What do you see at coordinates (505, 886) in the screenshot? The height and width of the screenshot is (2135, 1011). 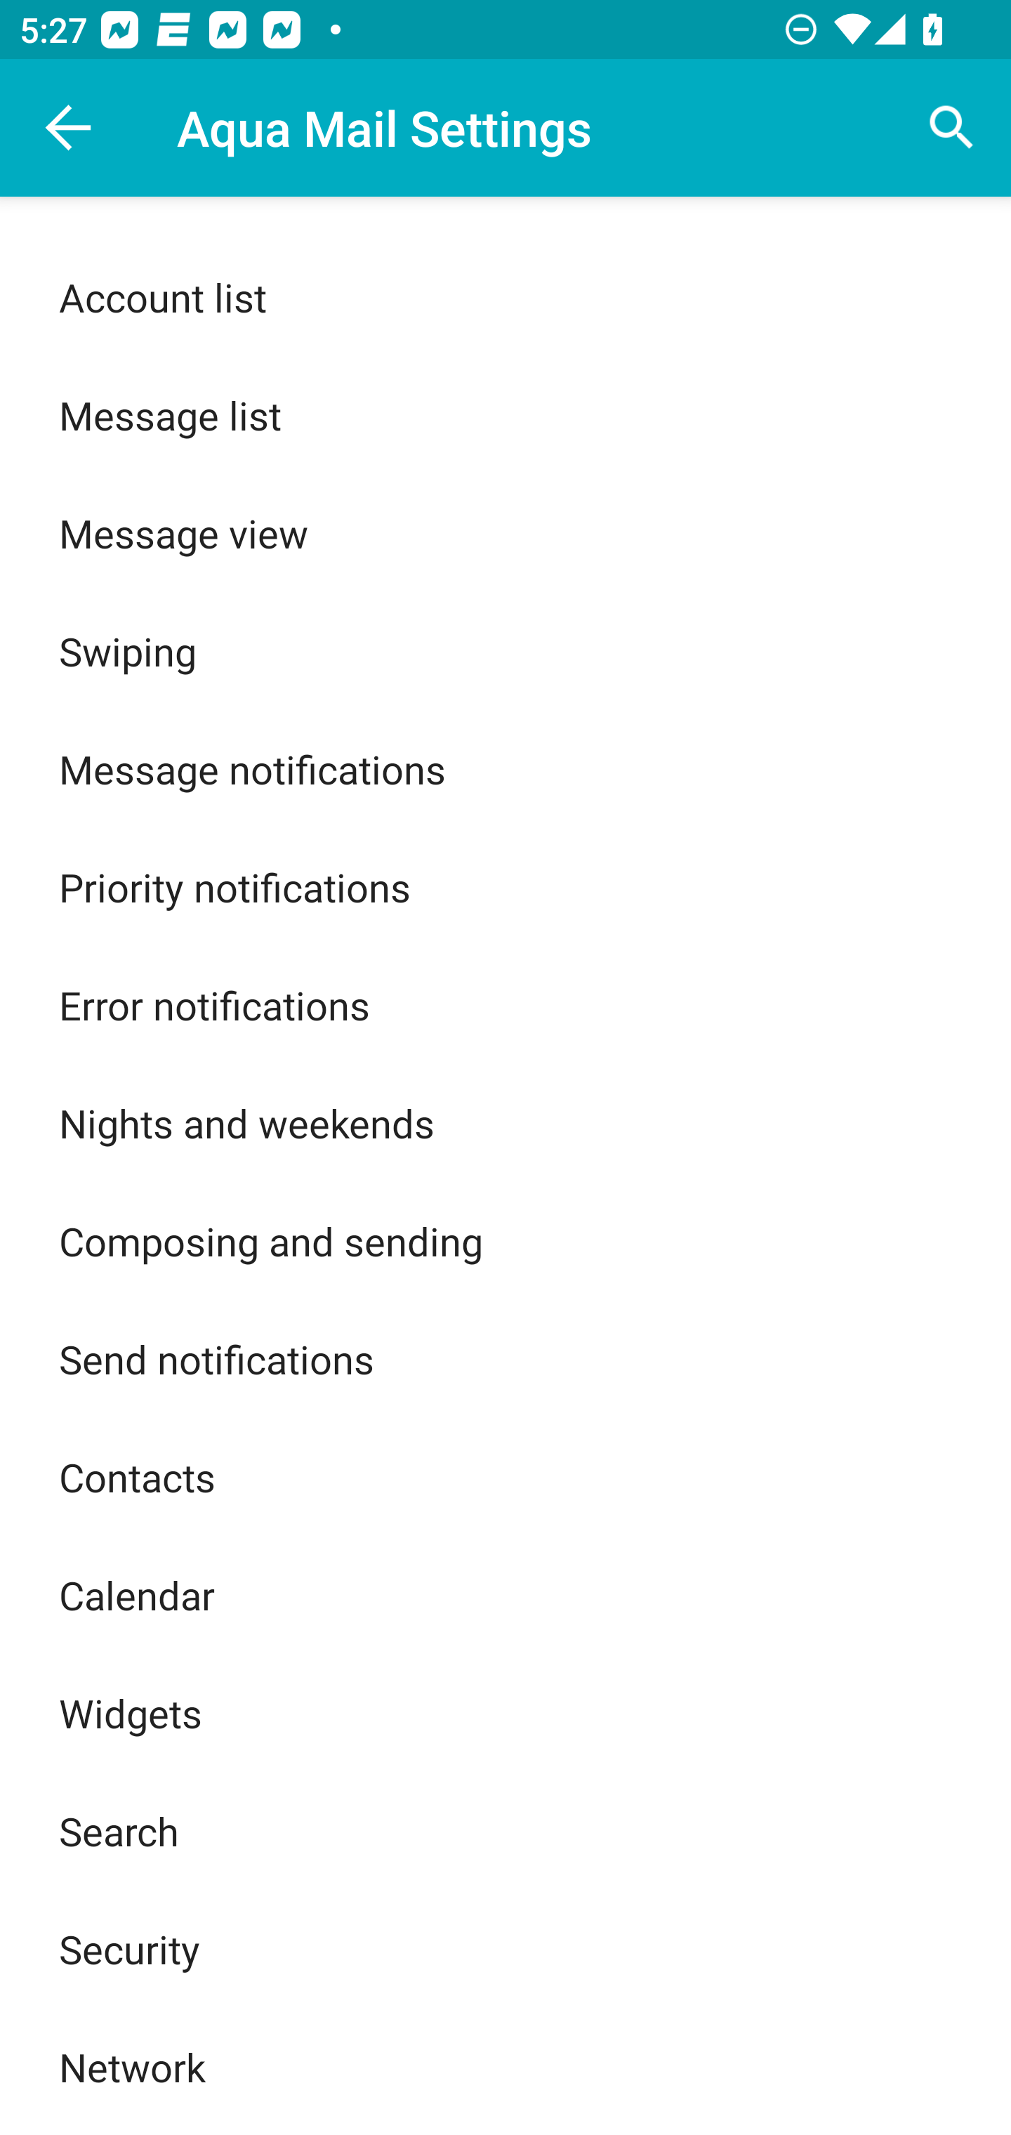 I see `Priority notifications` at bounding box center [505, 886].